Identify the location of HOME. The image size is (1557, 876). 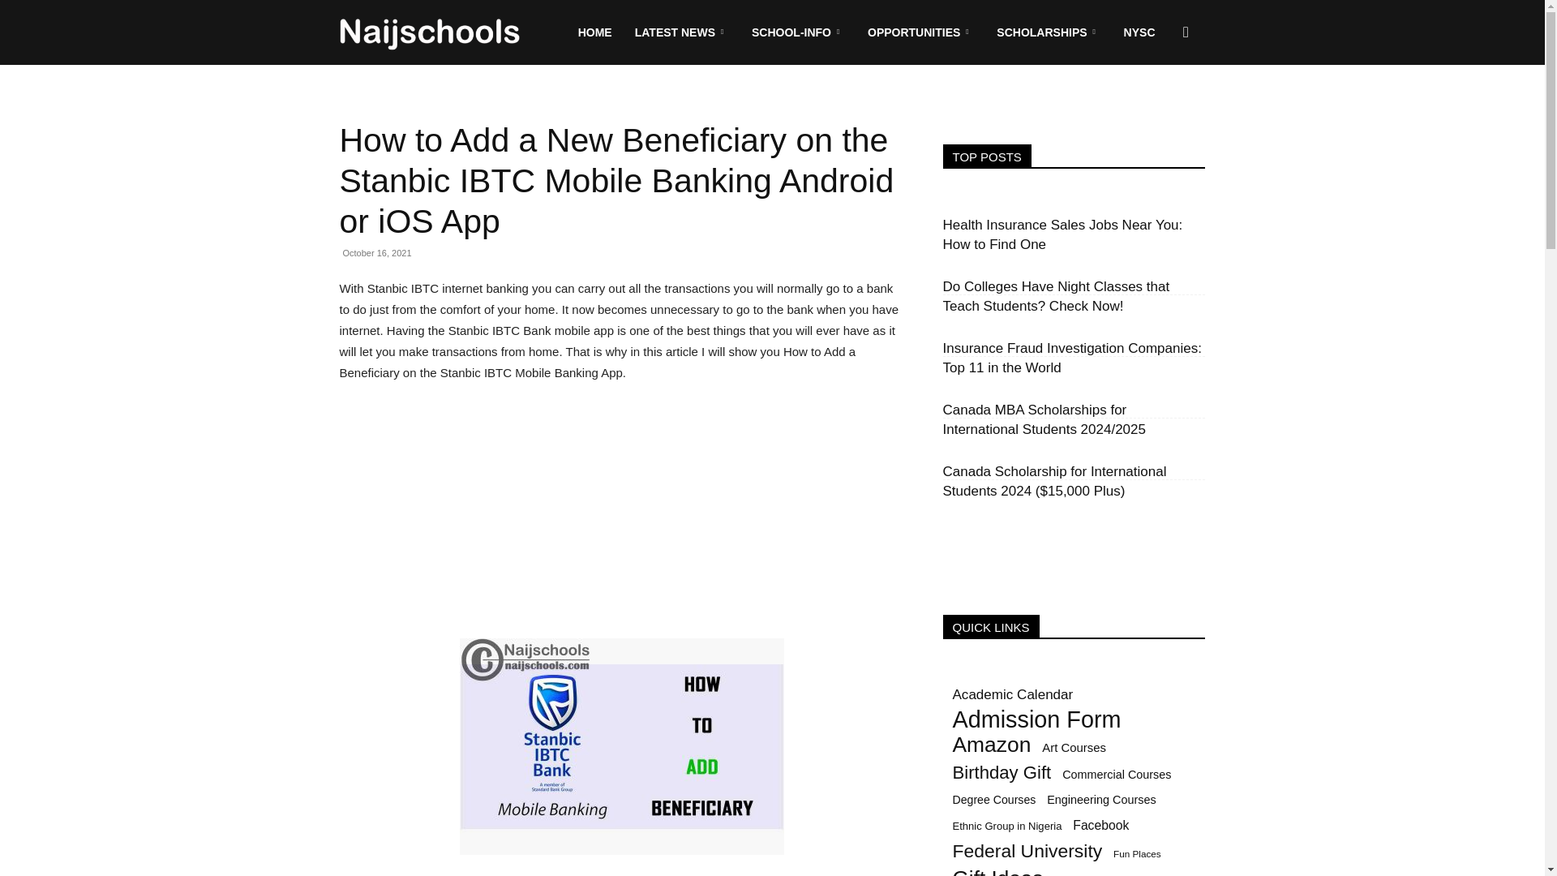
(595, 32).